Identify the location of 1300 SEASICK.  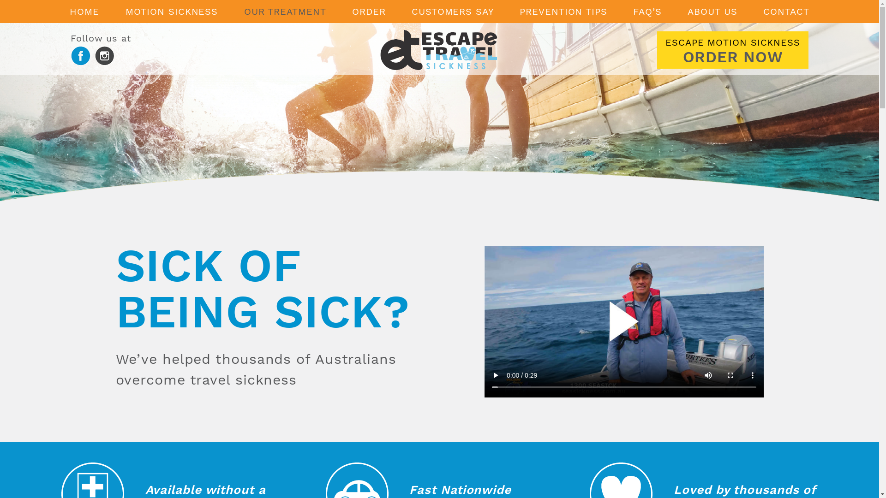
(39, 81).